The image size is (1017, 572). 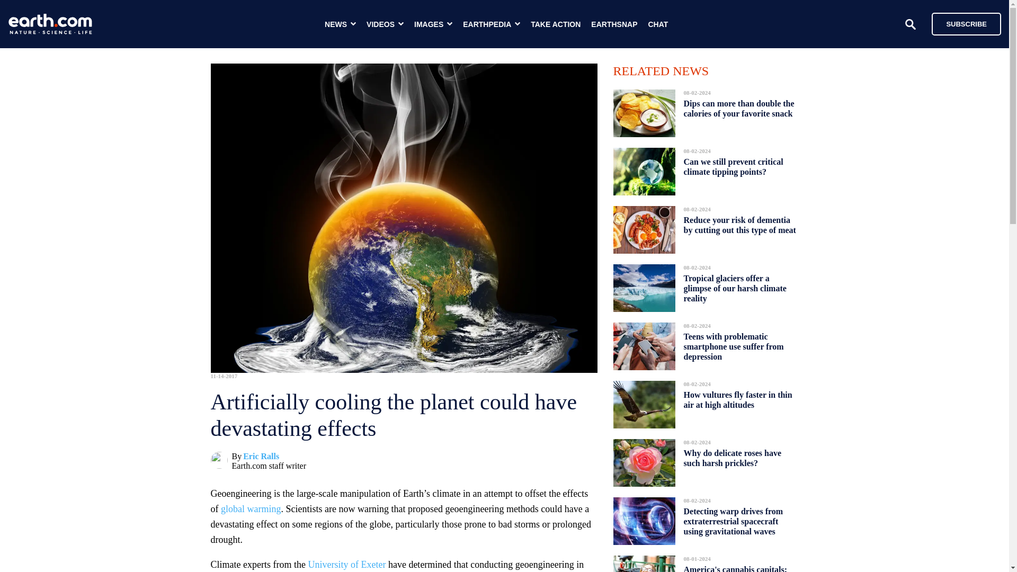 I want to click on SUBSCRIBE, so click(x=966, y=23).